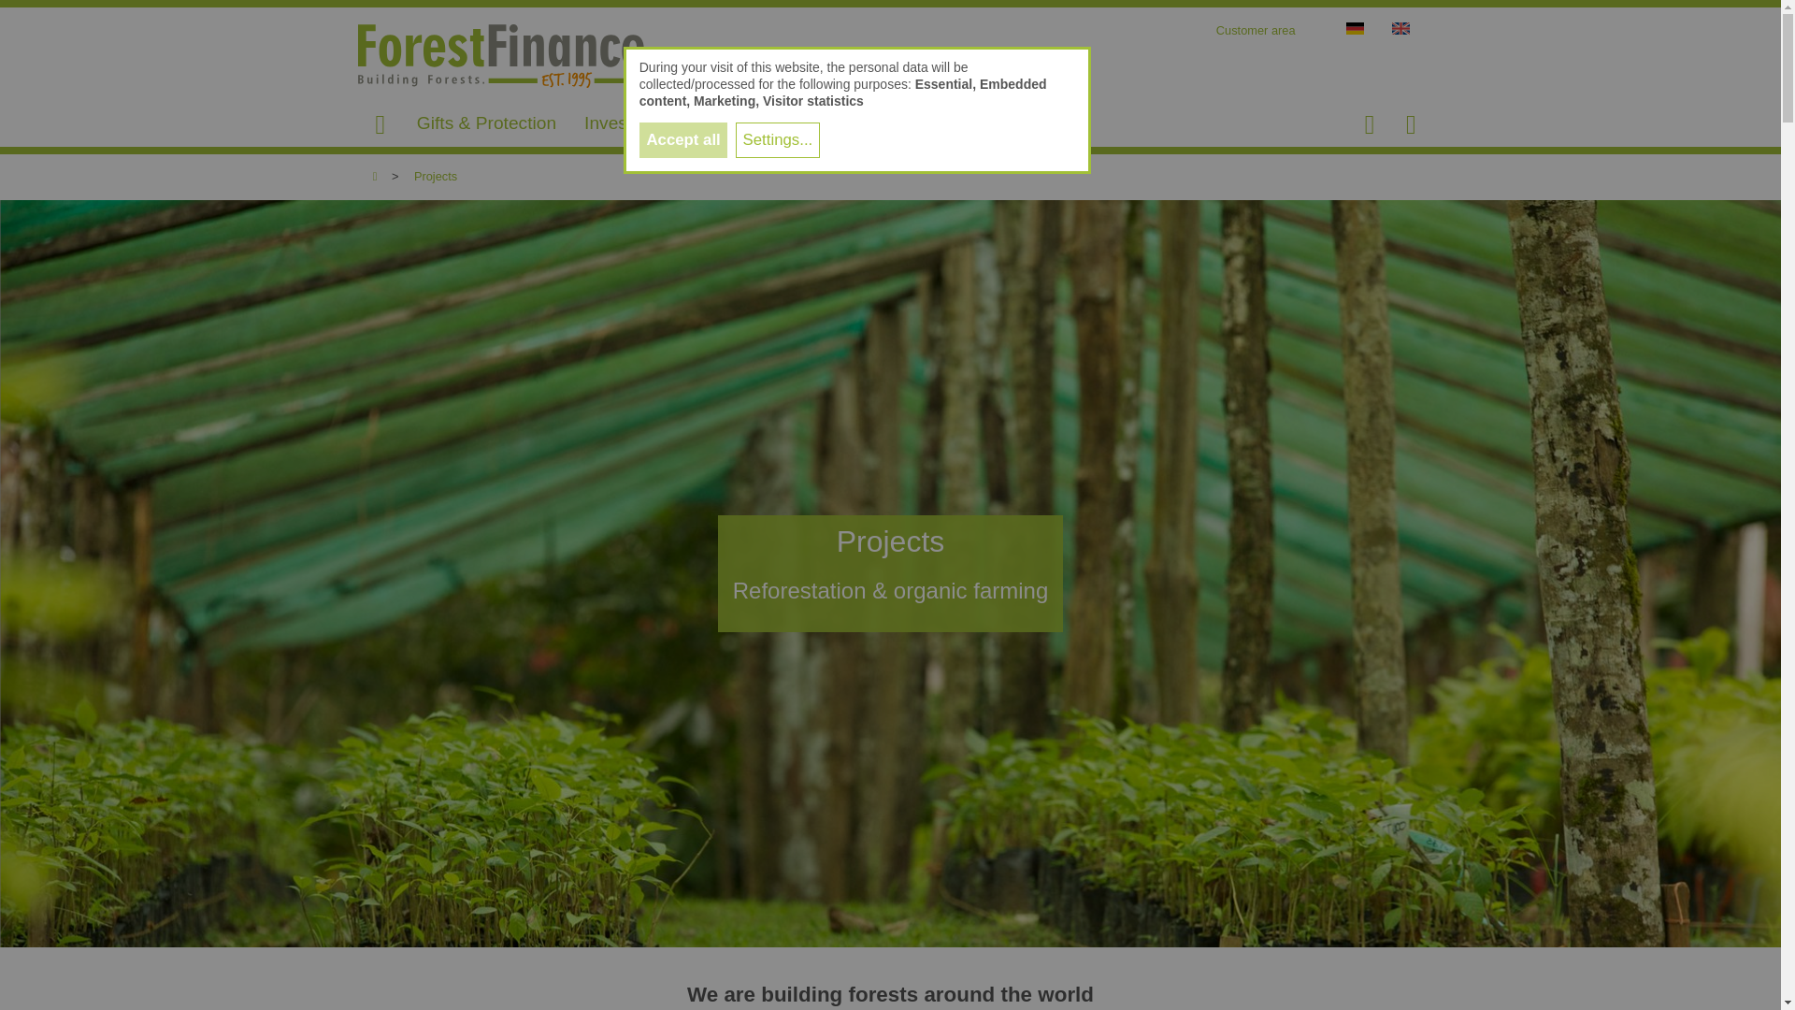 This screenshot has width=1795, height=1010. What do you see at coordinates (1006, 123) in the screenshot?
I see `Media` at bounding box center [1006, 123].